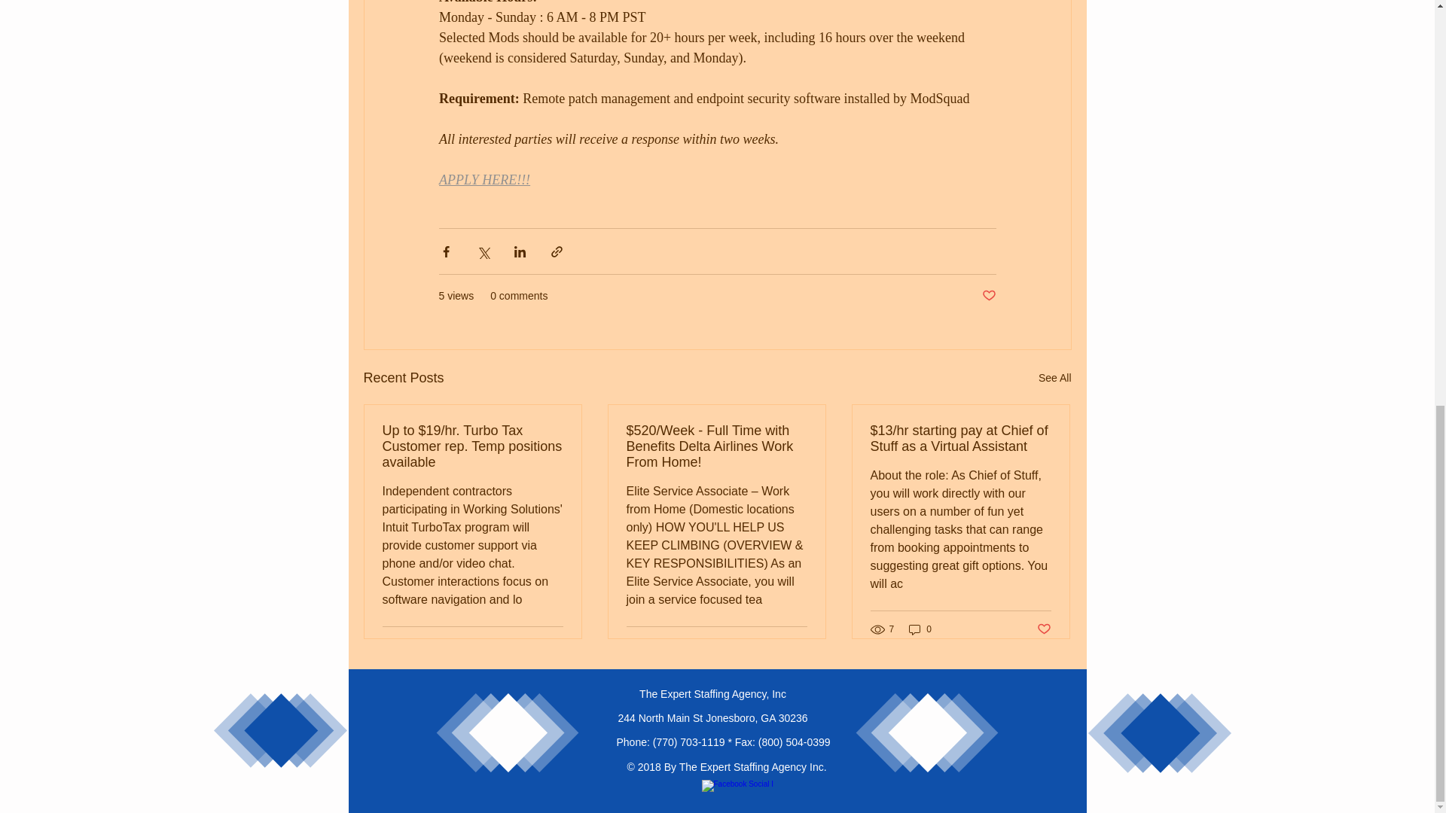  Describe the element at coordinates (1044, 629) in the screenshot. I see `Post not marked as liked` at that location.